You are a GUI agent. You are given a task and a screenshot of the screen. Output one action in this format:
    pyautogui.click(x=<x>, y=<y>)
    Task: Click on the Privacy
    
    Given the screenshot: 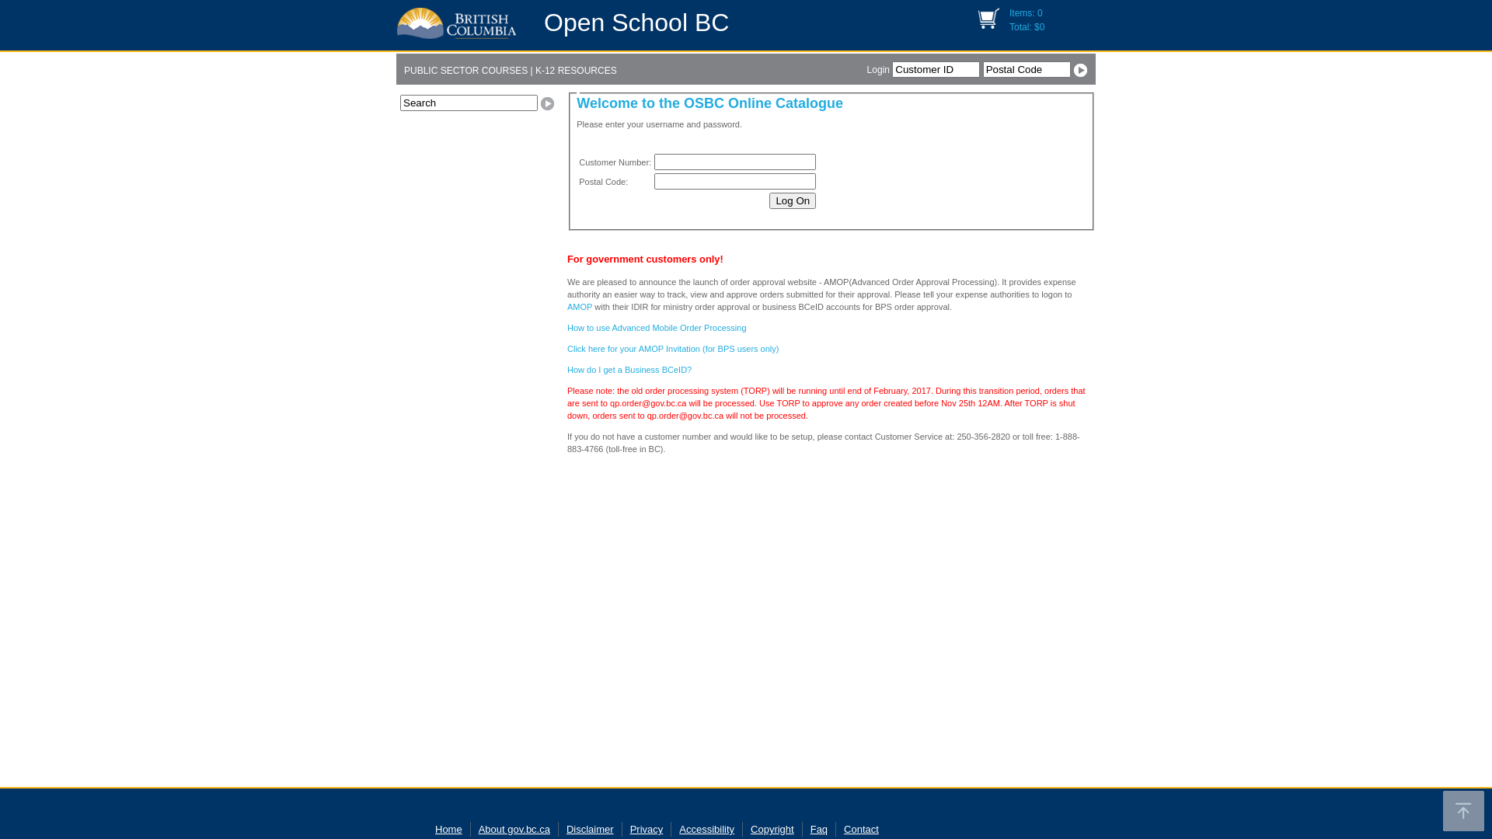 What is the action you would take?
    pyautogui.click(x=647, y=830)
    